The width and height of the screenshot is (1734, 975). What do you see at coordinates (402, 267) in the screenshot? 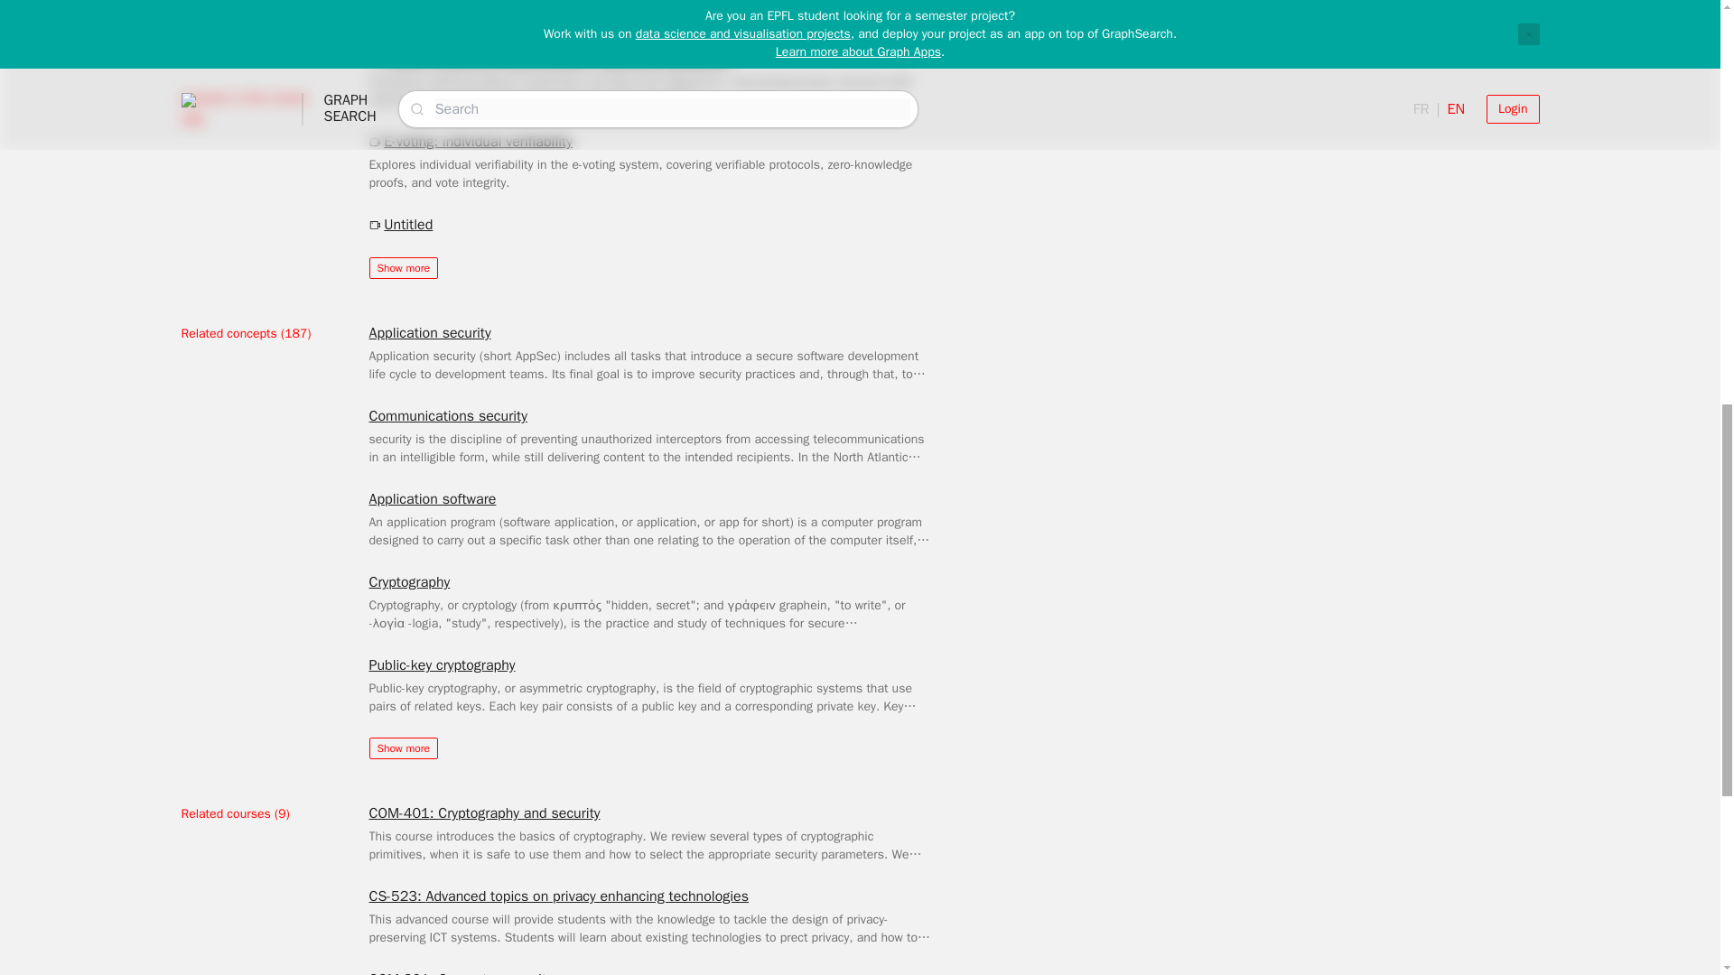
I see `Show more` at bounding box center [402, 267].